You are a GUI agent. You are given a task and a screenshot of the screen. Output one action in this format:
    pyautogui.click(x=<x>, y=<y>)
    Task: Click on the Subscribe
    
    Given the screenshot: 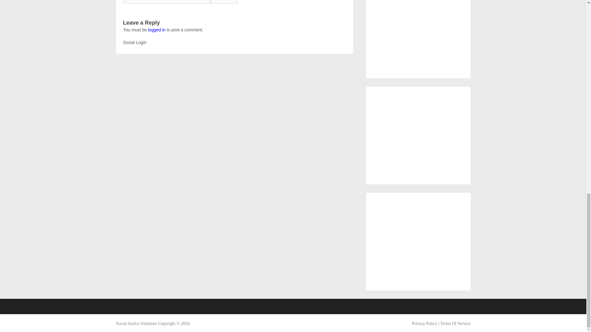 What is the action you would take?
    pyautogui.click(x=224, y=2)
    